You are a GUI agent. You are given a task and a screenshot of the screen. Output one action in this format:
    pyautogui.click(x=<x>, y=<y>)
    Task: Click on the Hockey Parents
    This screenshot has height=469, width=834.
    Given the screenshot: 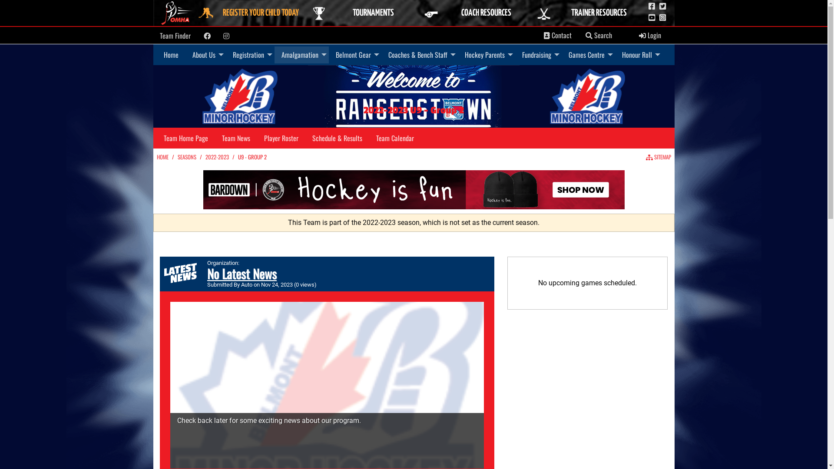 What is the action you would take?
    pyautogui.click(x=486, y=55)
    